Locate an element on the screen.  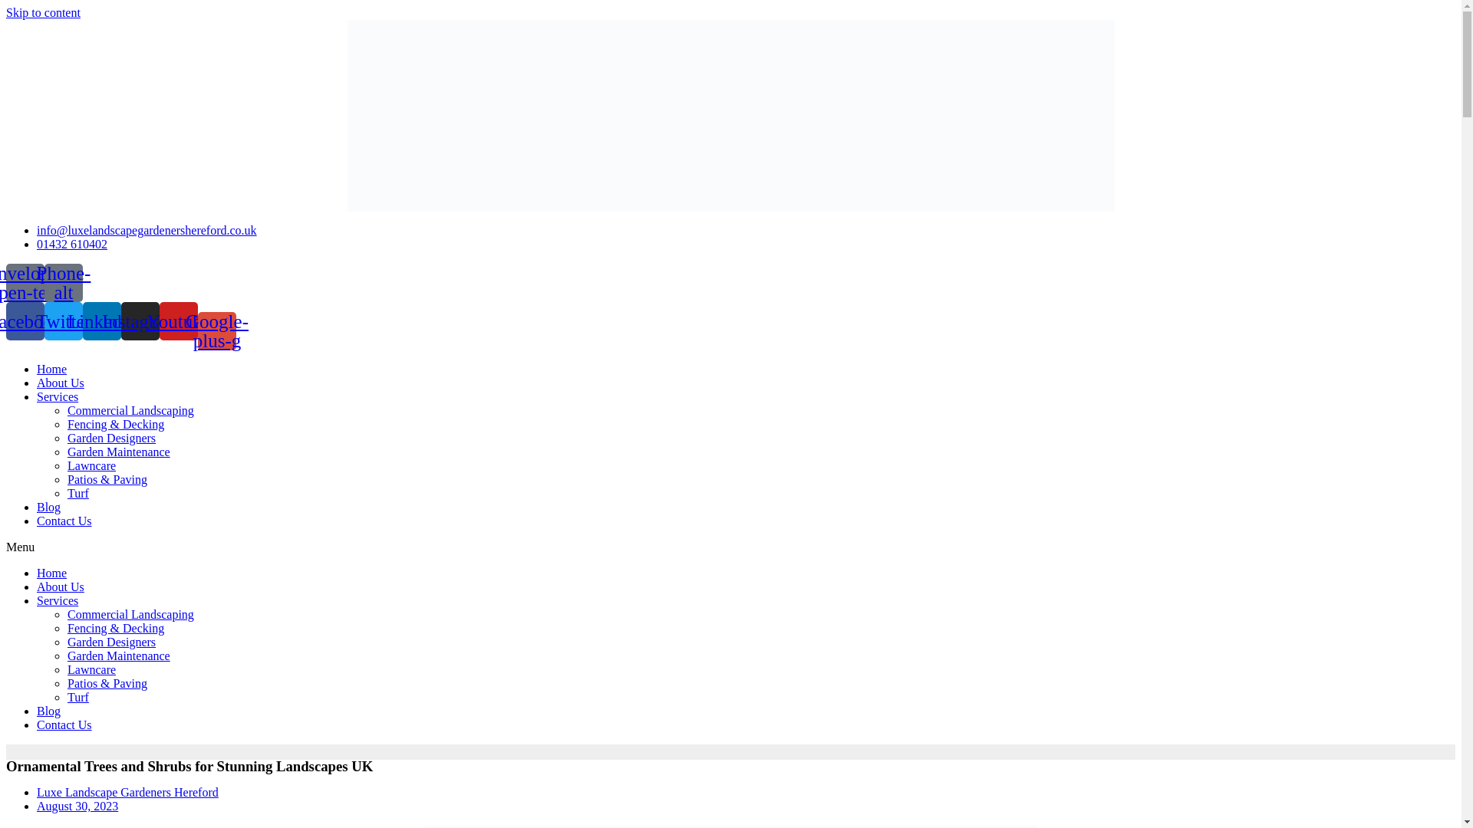
Home is located at coordinates (51, 368).